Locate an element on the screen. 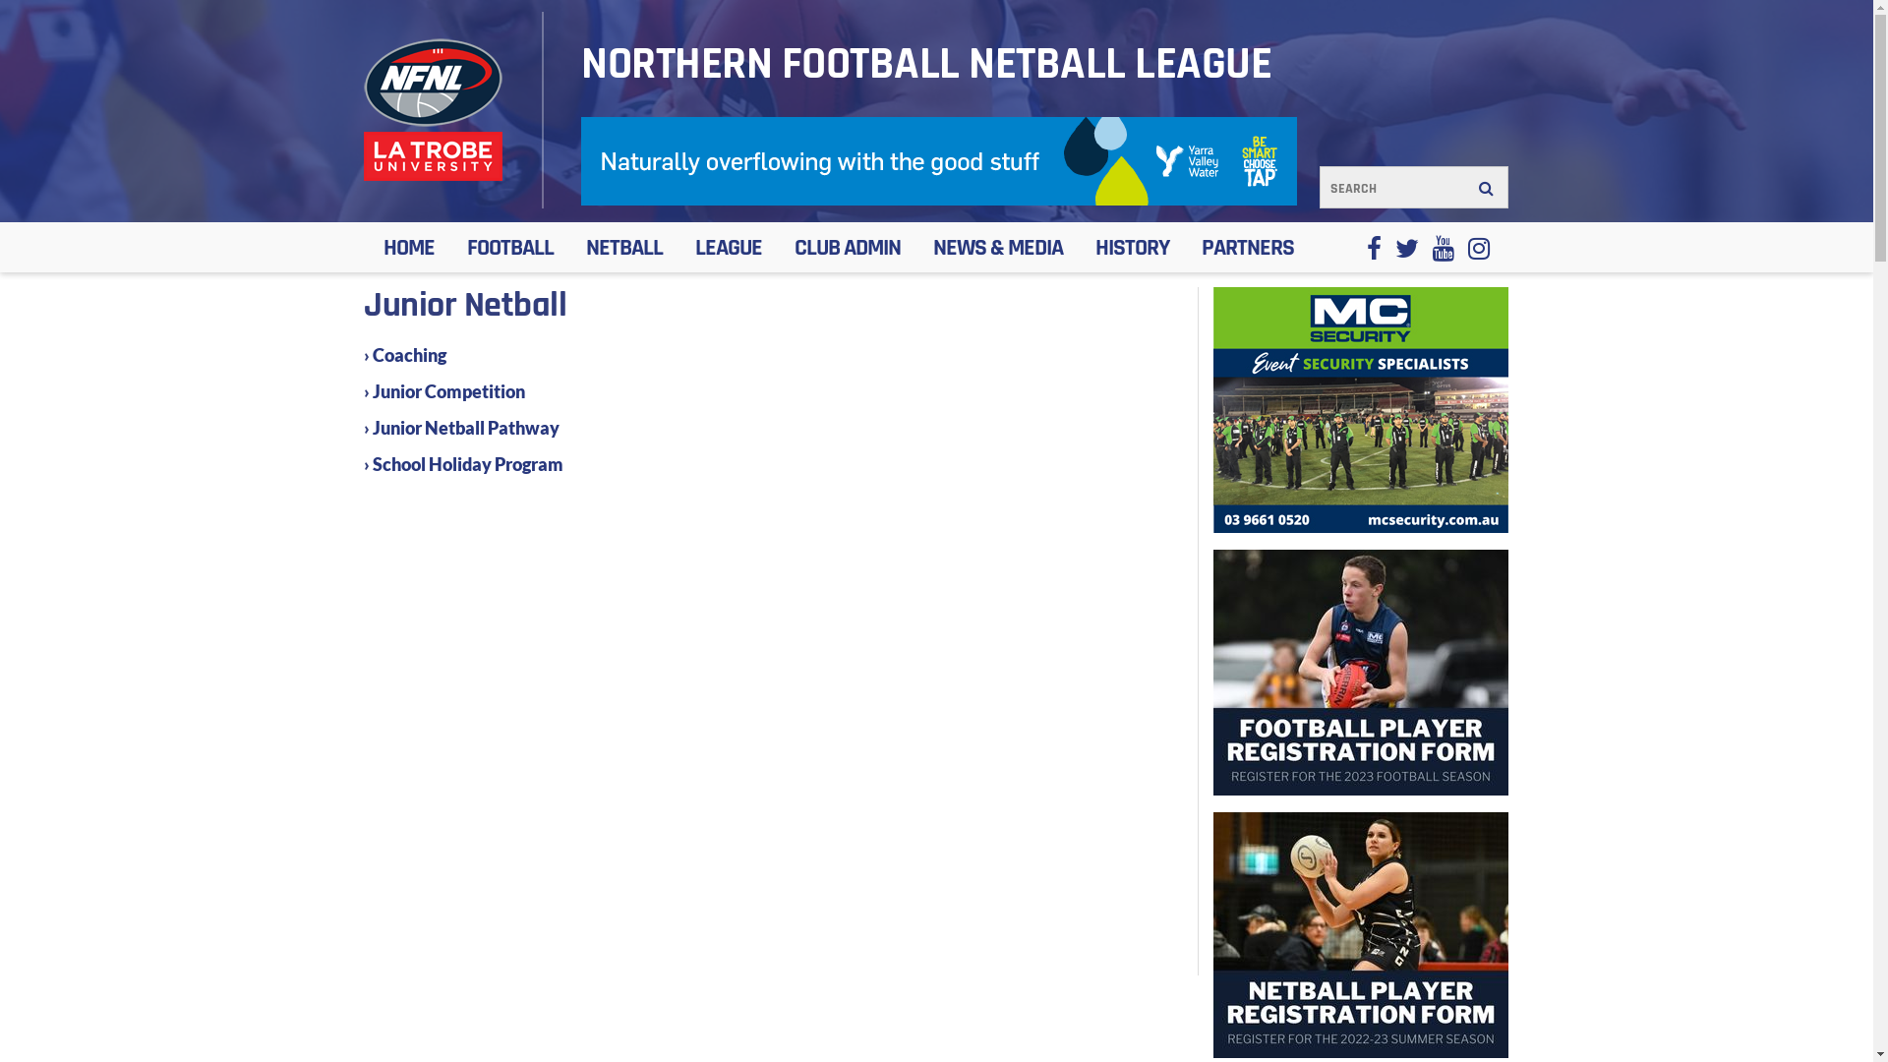 This screenshot has height=1062, width=1888. NEWS & MEDIA is located at coordinates (998, 248).